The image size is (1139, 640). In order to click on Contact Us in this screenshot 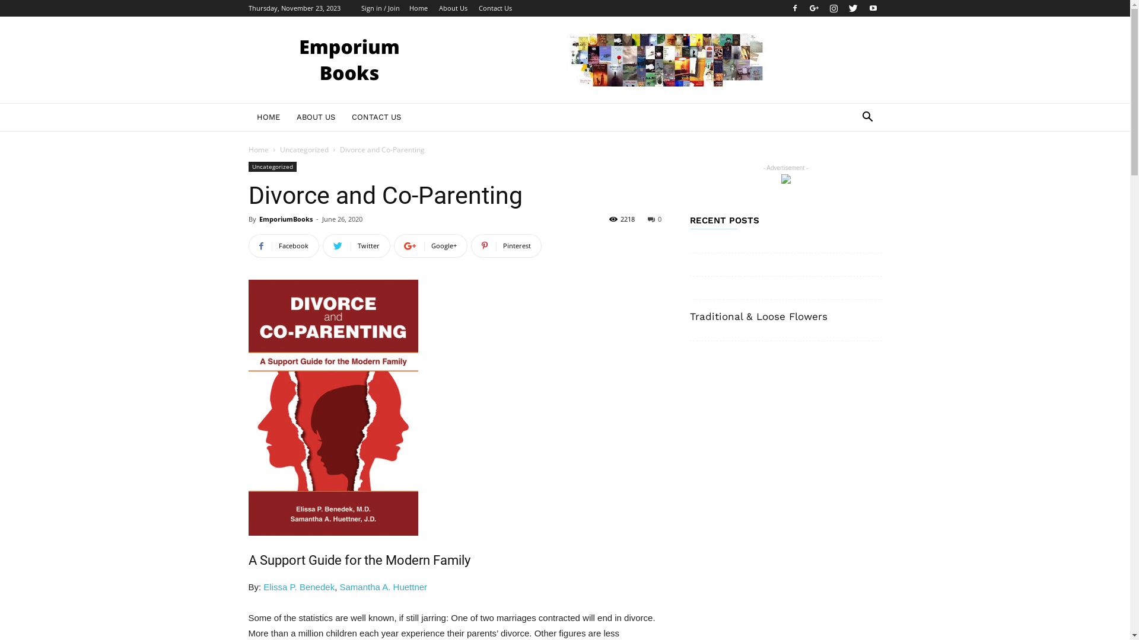, I will do `click(495, 8)`.